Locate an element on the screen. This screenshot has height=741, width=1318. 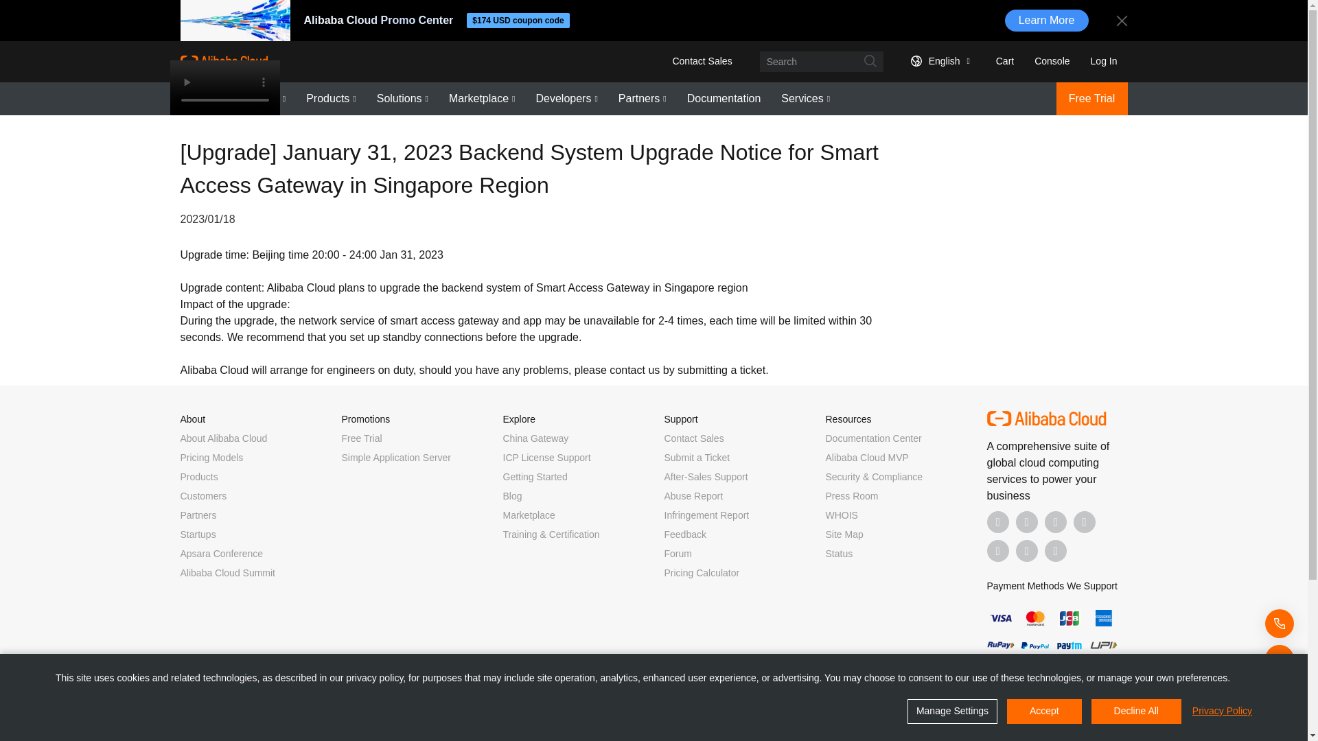
YouTube is located at coordinates (1085, 521).